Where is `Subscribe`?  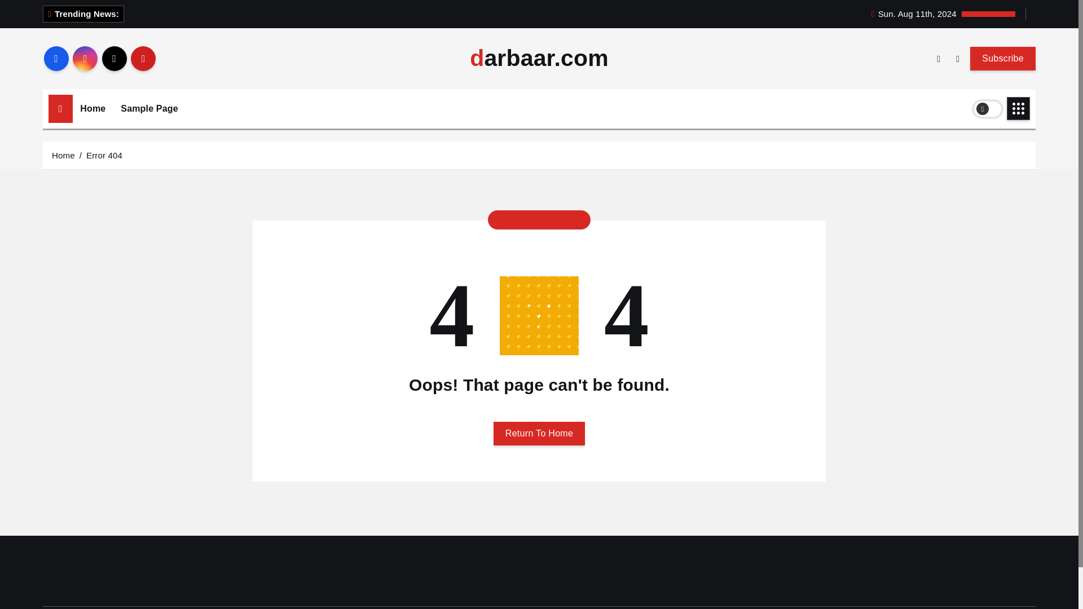
Subscribe is located at coordinates (1003, 58).